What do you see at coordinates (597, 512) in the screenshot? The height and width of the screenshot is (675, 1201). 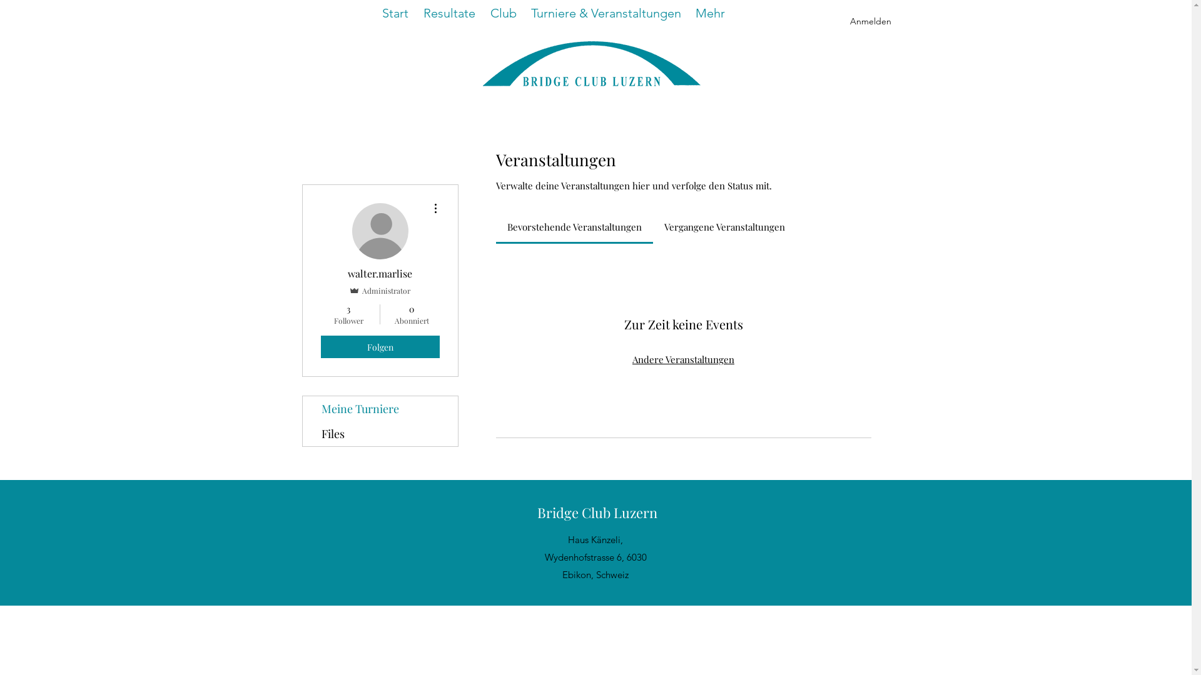 I see `Bridge Club Luzern` at bounding box center [597, 512].